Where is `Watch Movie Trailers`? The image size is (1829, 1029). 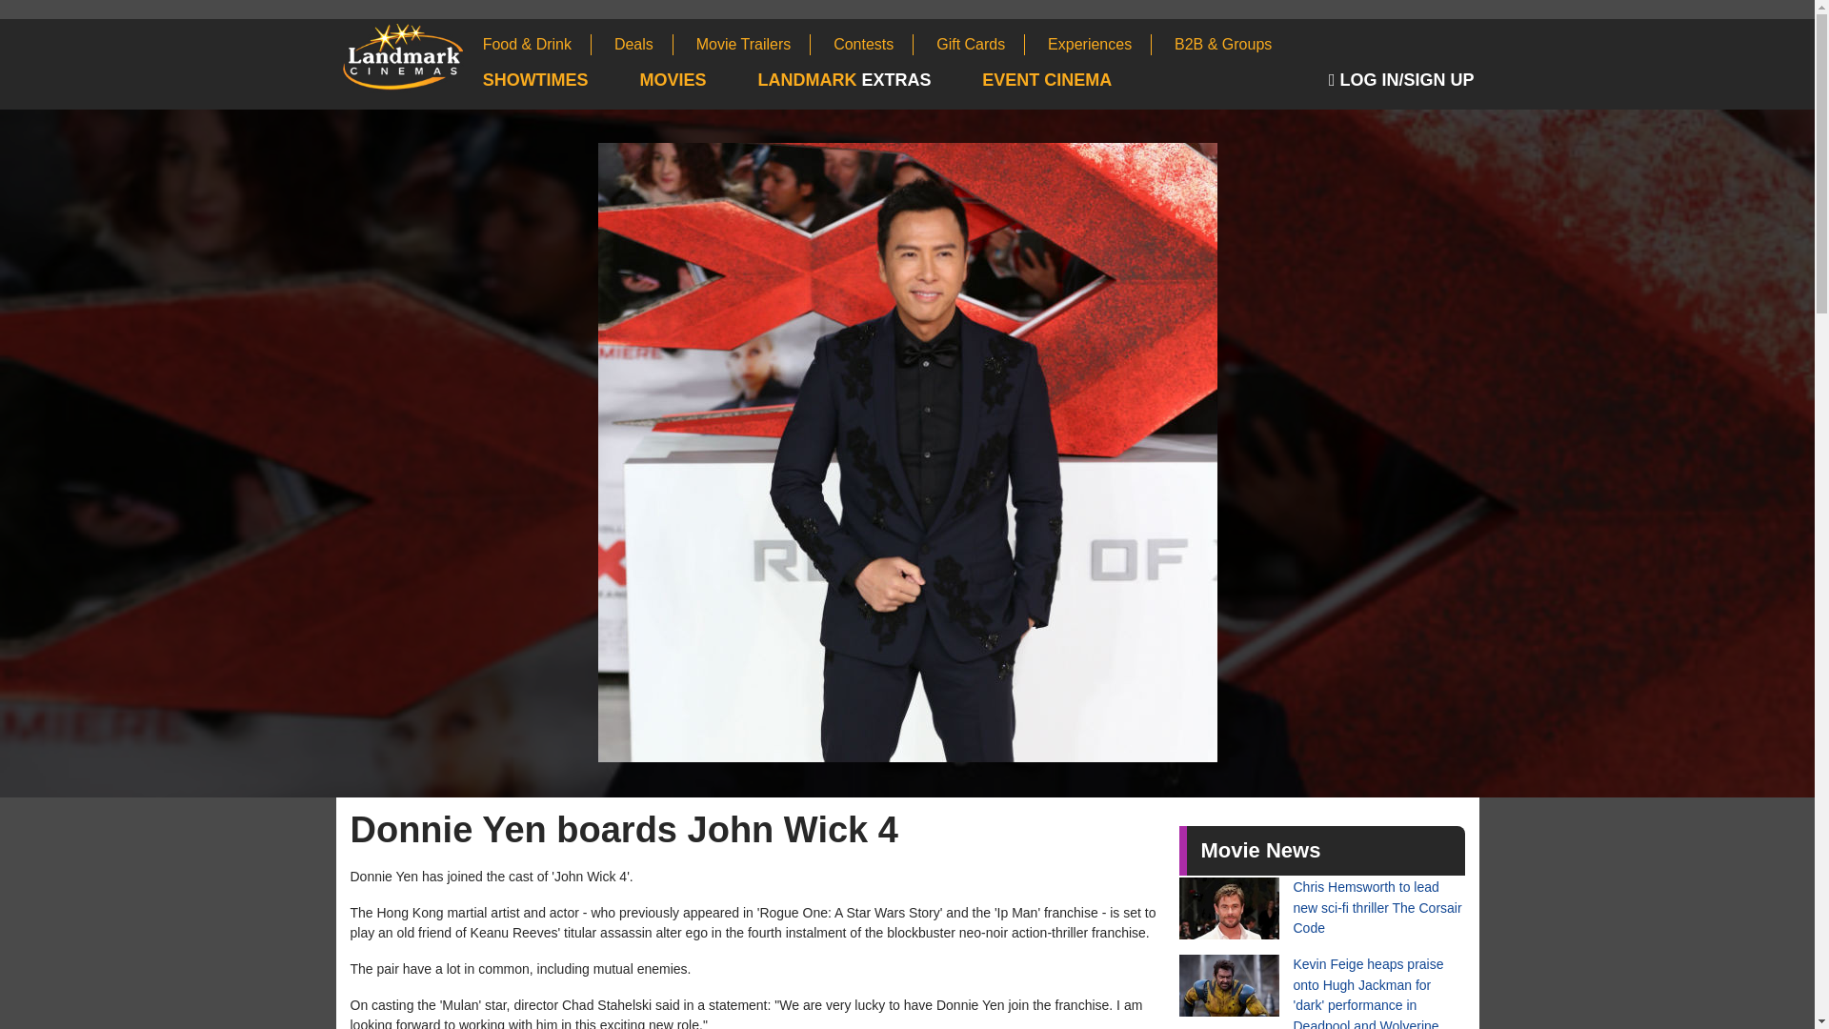 Watch Movie Trailers is located at coordinates (754, 44).